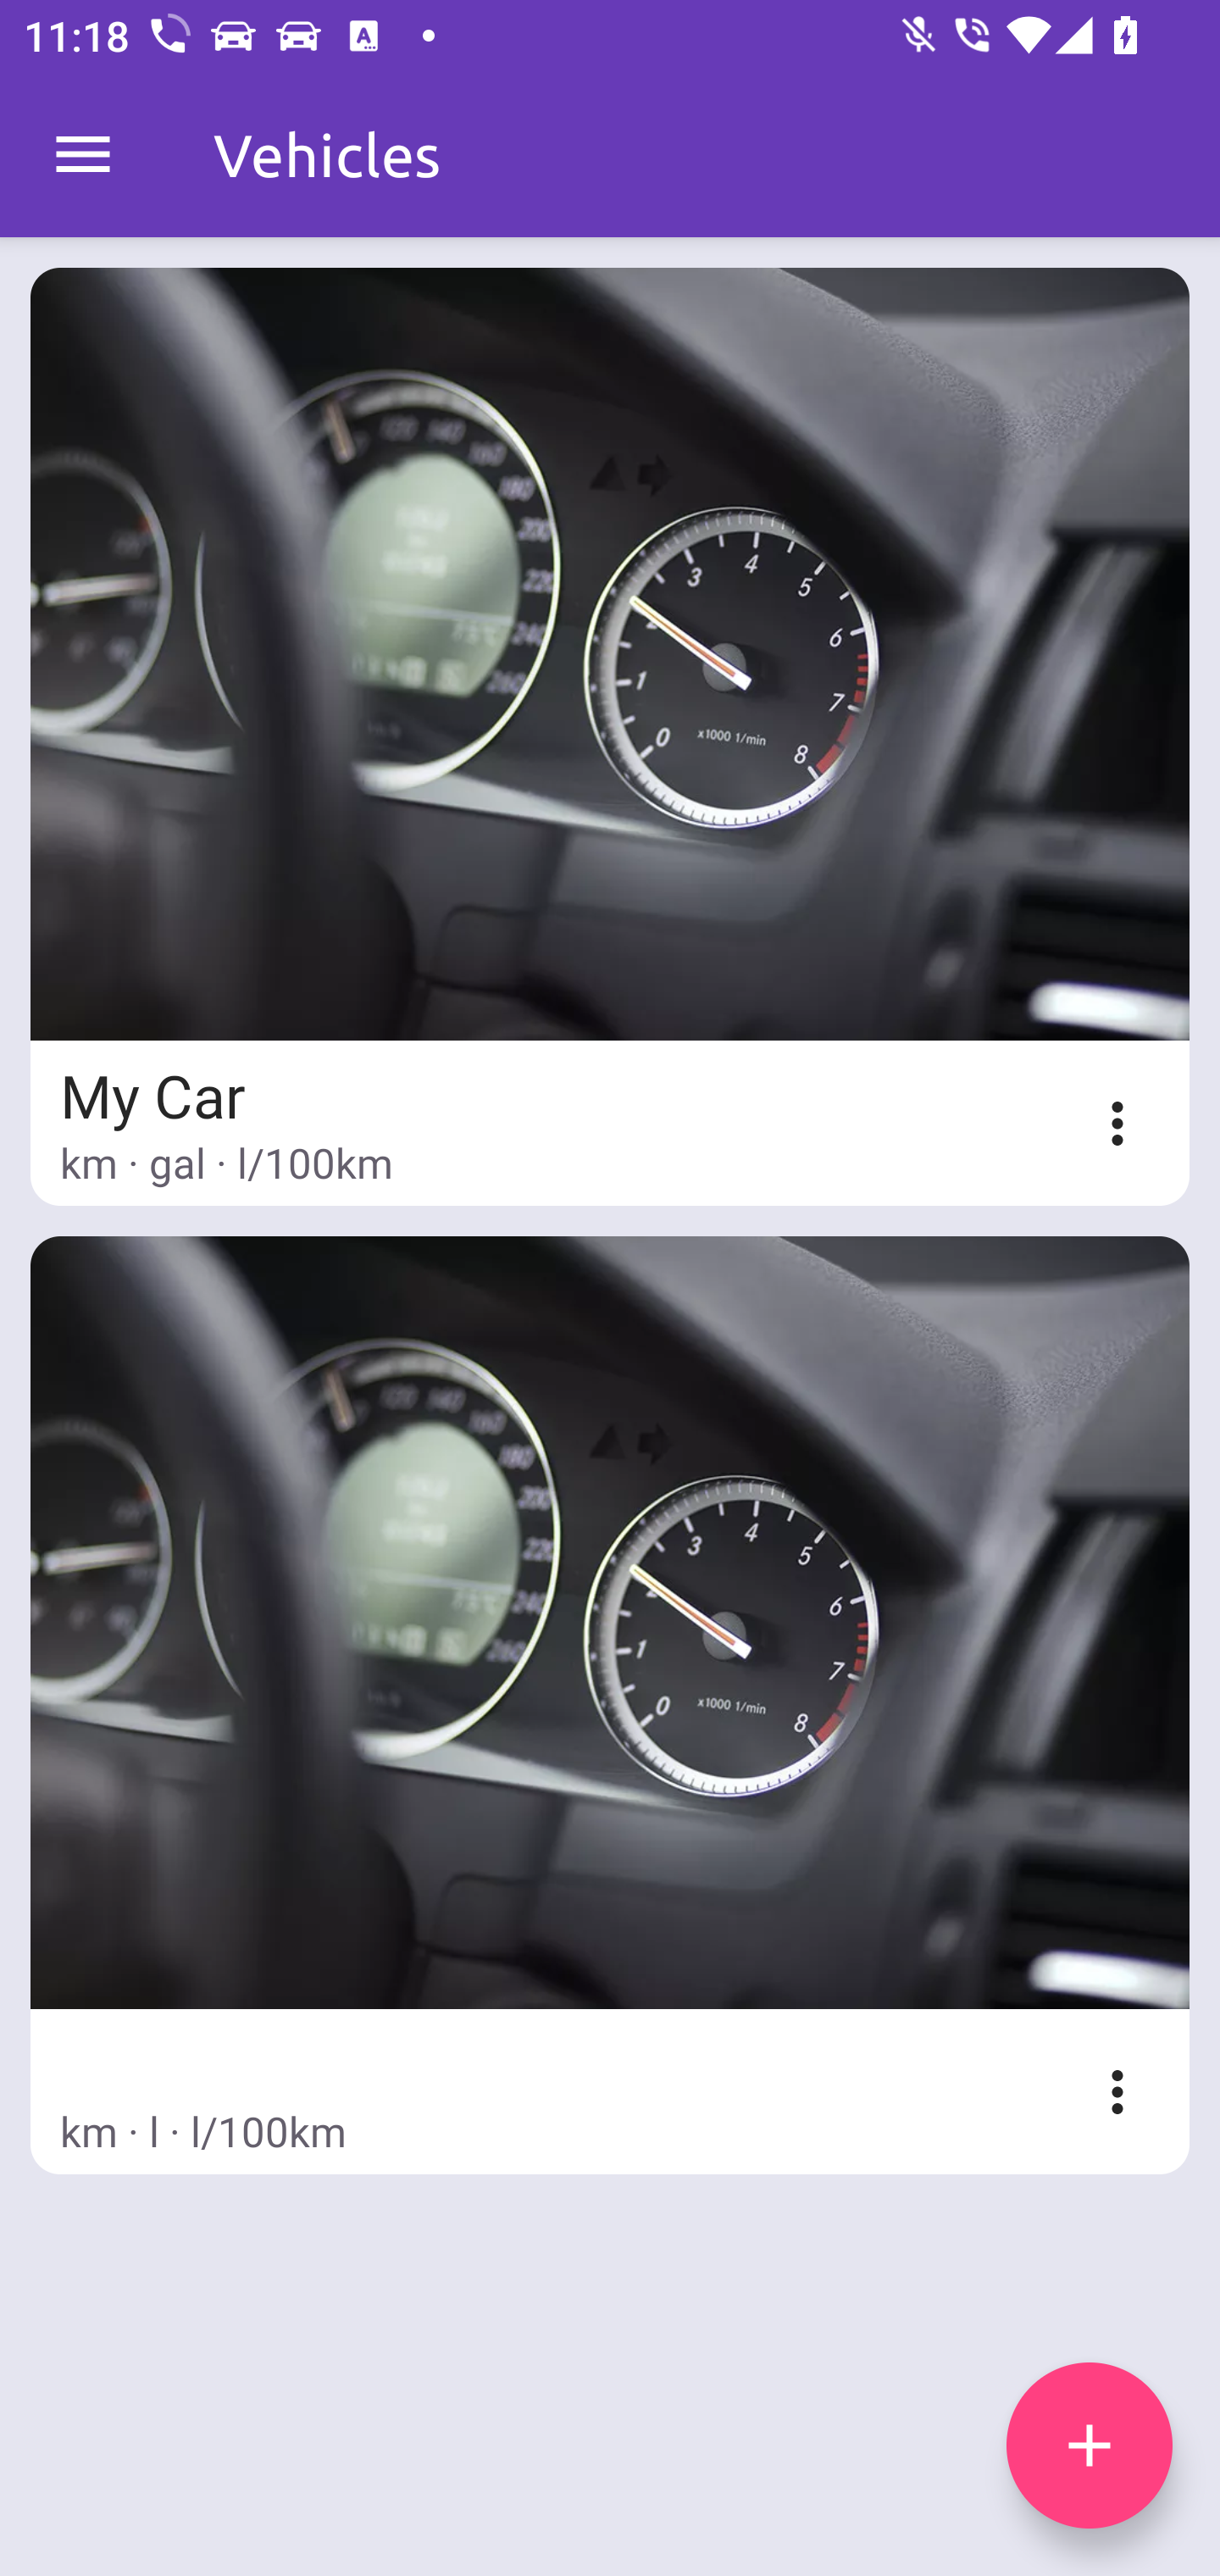 This screenshot has height=2576, width=1220. Describe the element at coordinates (610, 736) in the screenshot. I see `My Car km · gal · l/100km` at that location.